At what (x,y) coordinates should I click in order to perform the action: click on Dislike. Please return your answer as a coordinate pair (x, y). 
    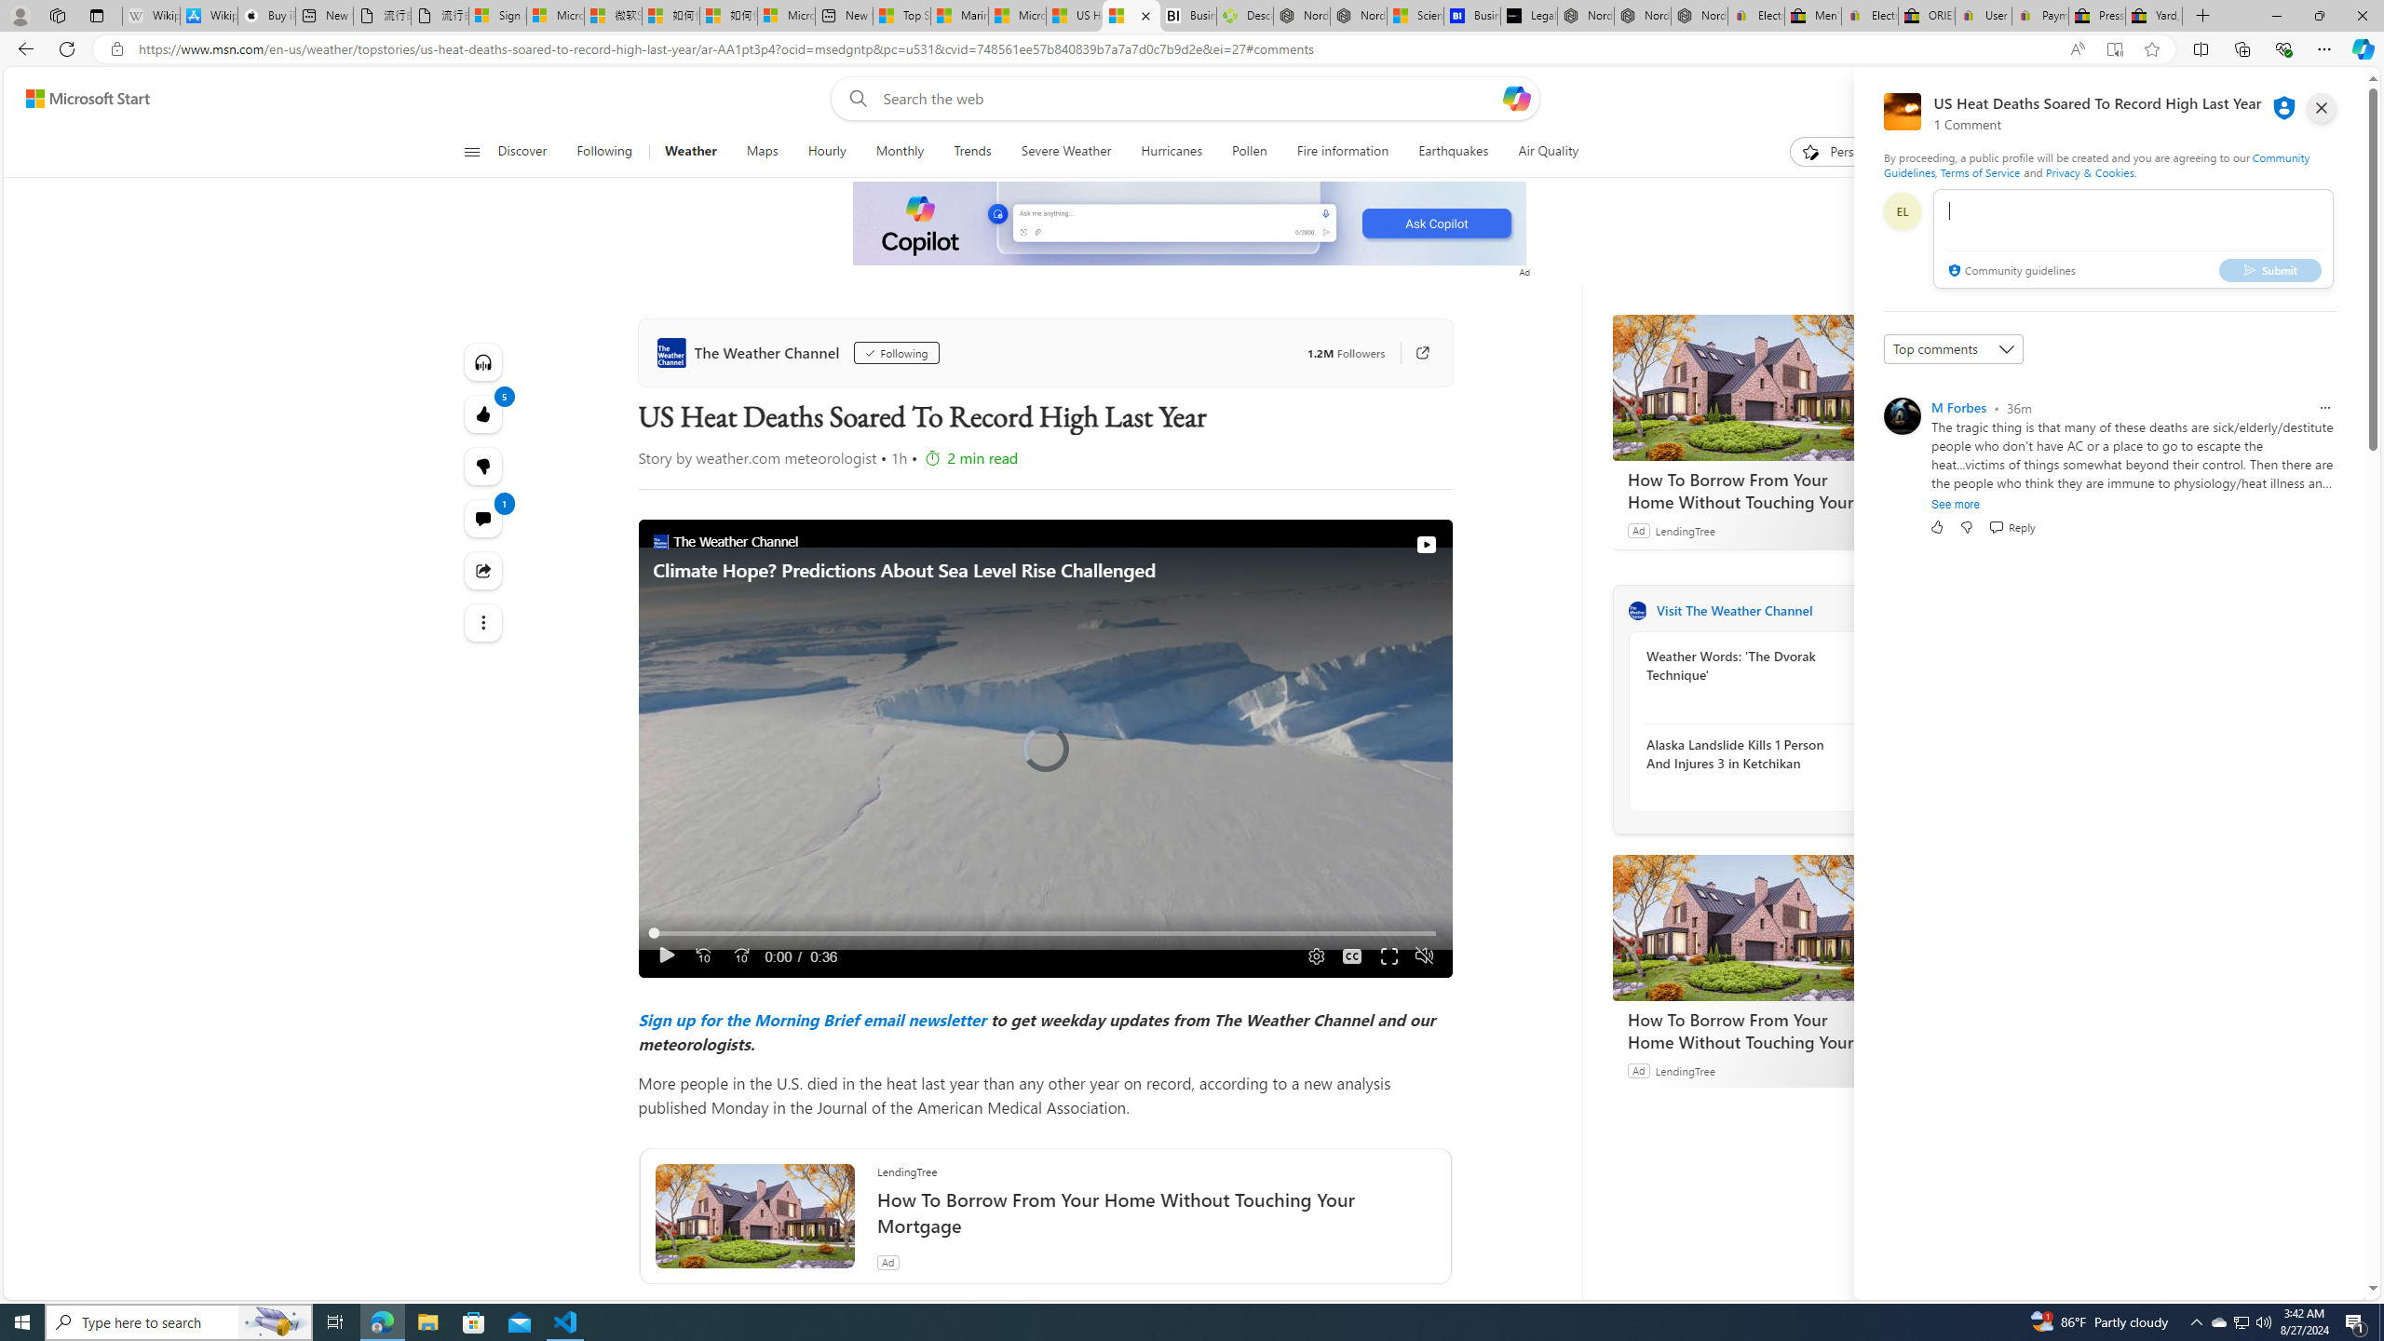
    Looking at the image, I should click on (1967, 527).